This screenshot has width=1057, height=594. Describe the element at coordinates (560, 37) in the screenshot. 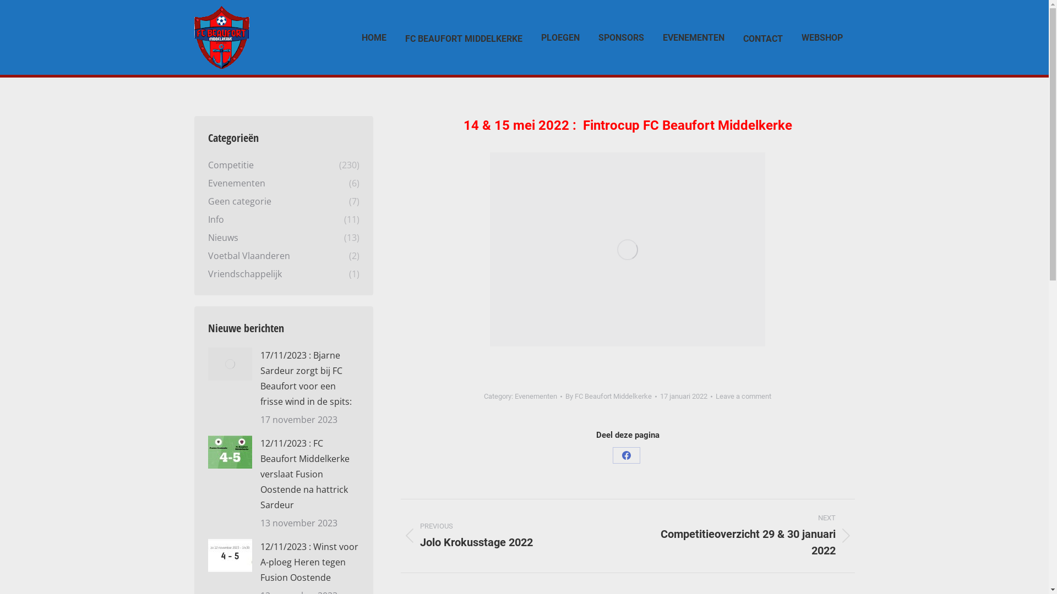

I see `PLOEGEN` at that location.